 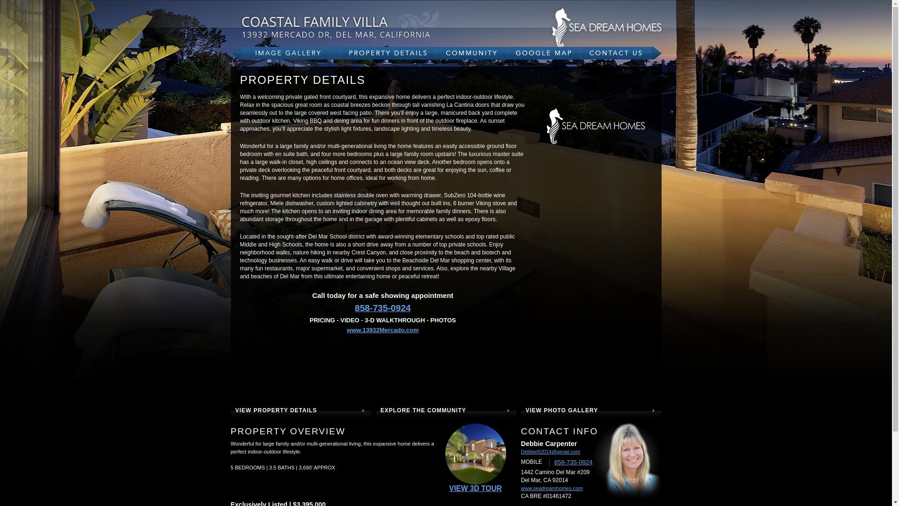 I want to click on www.seadreamhomes.com, so click(x=552, y=488).